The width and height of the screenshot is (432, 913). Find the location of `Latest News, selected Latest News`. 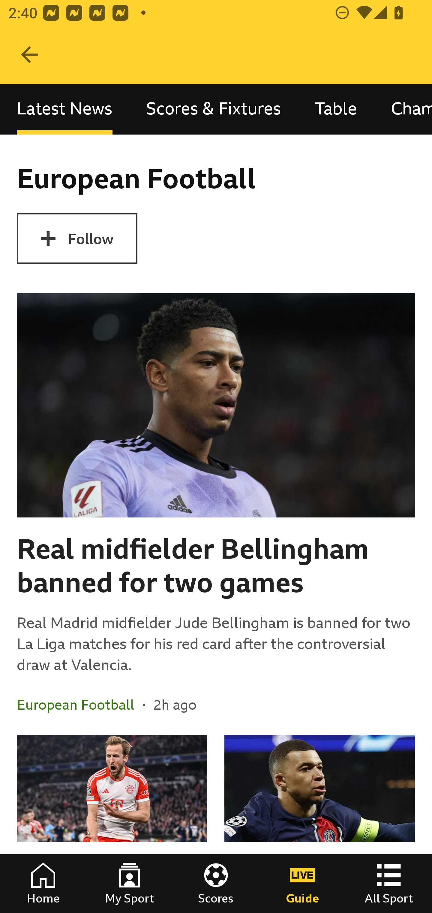

Latest News, selected Latest News is located at coordinates (64, 109).